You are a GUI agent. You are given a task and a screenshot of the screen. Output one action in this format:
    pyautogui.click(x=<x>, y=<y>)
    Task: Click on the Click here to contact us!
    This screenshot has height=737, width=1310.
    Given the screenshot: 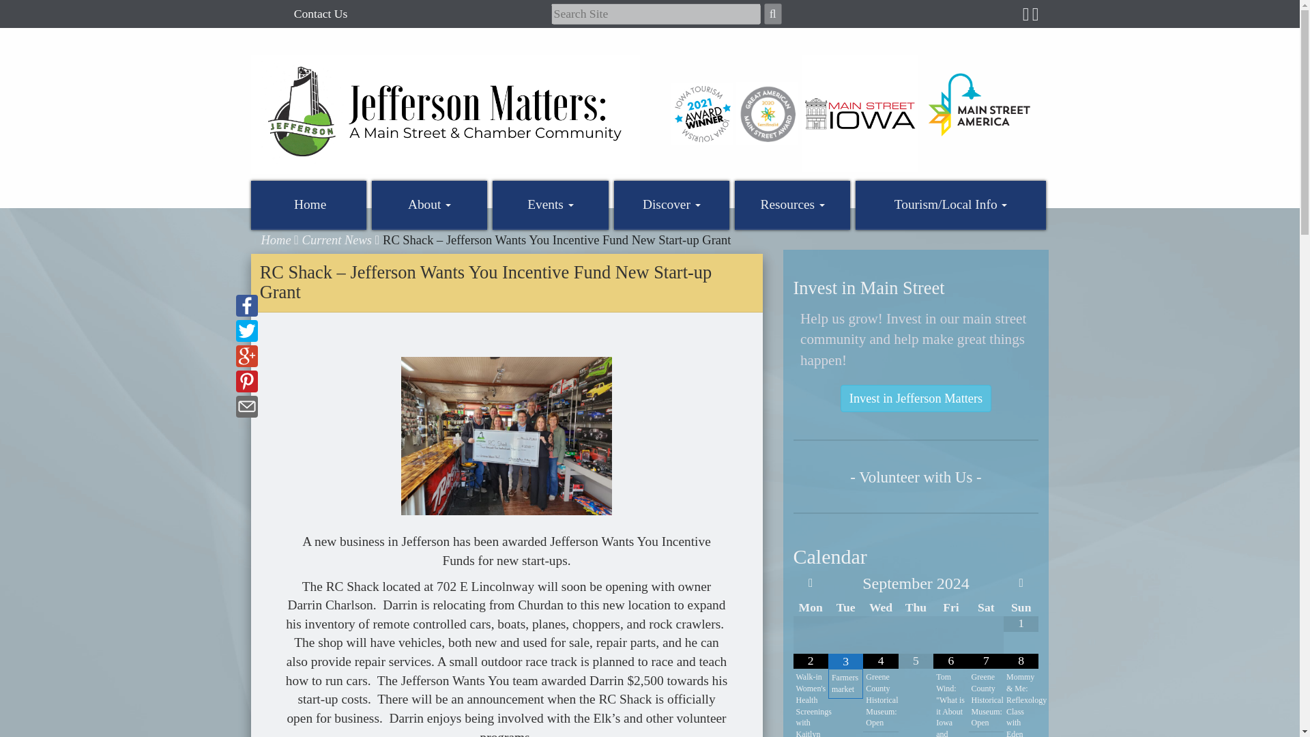 What is the action you would take?
    pyautogui.click(x=321, y=14)
    